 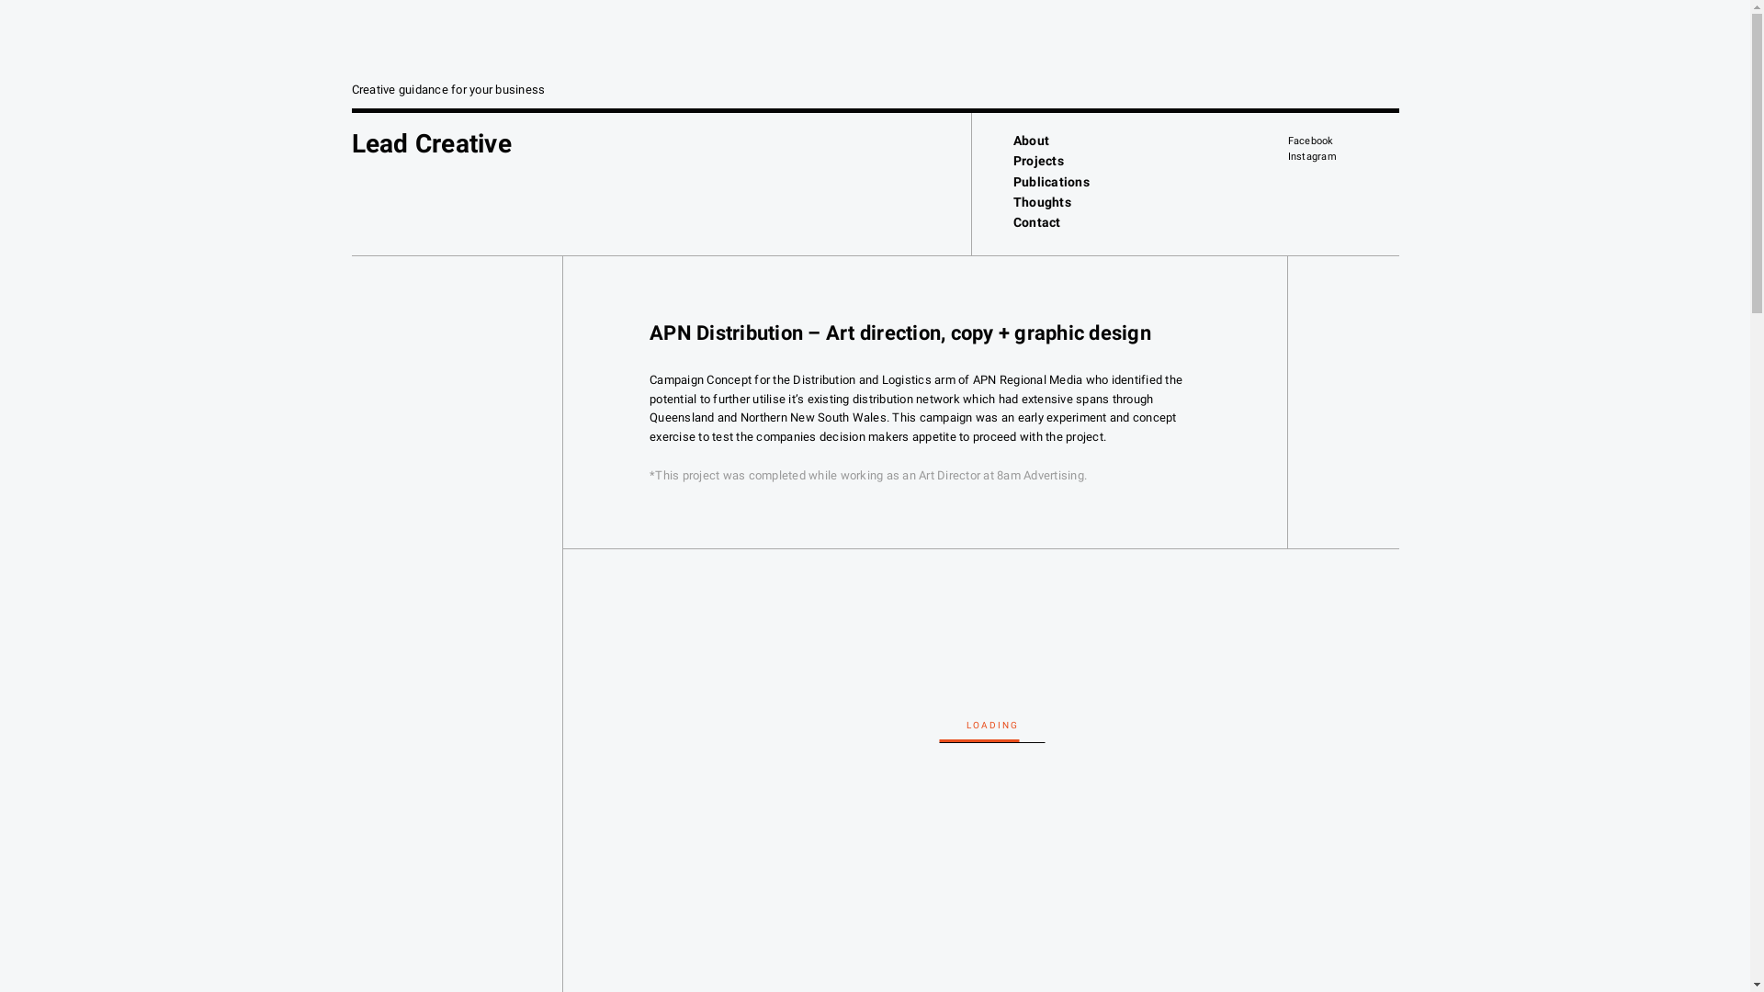 I want to click on Thoughts, so click(x=1042, y=202).